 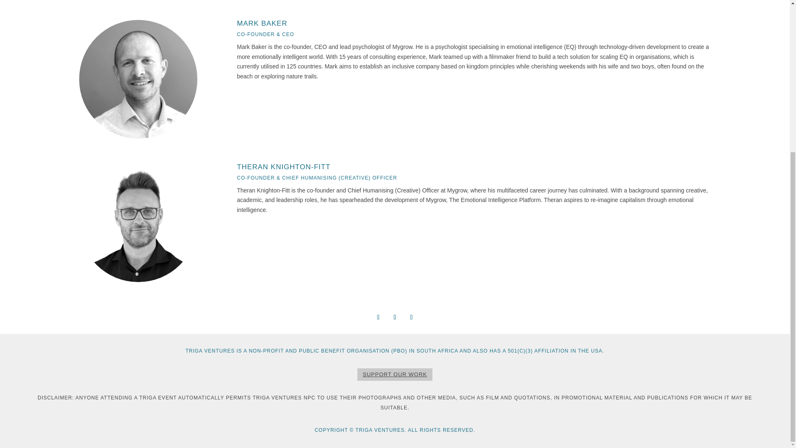 What do you see at coordinates (138, 223) in the screenshot?
I see `tri.fellow.2024. Theran Knighton-Fitt` at bounding box center [138, 223].